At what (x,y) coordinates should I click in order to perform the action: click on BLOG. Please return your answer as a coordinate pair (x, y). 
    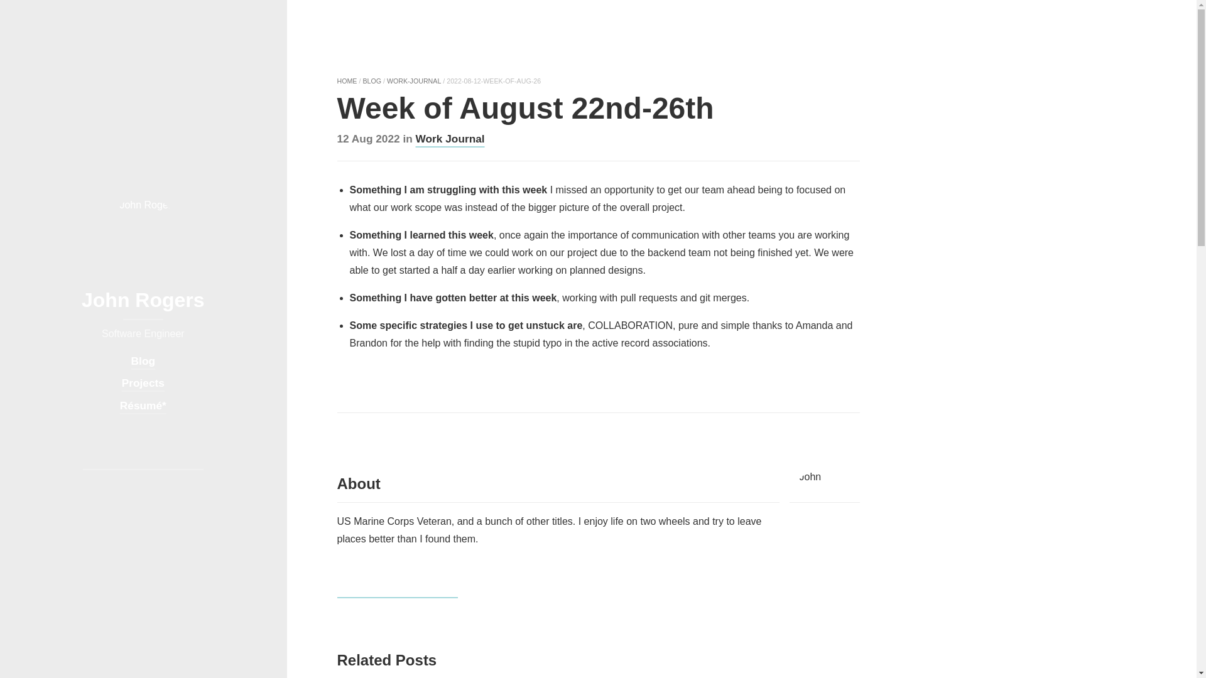
    Looking at the image, I should click on (372, 81).